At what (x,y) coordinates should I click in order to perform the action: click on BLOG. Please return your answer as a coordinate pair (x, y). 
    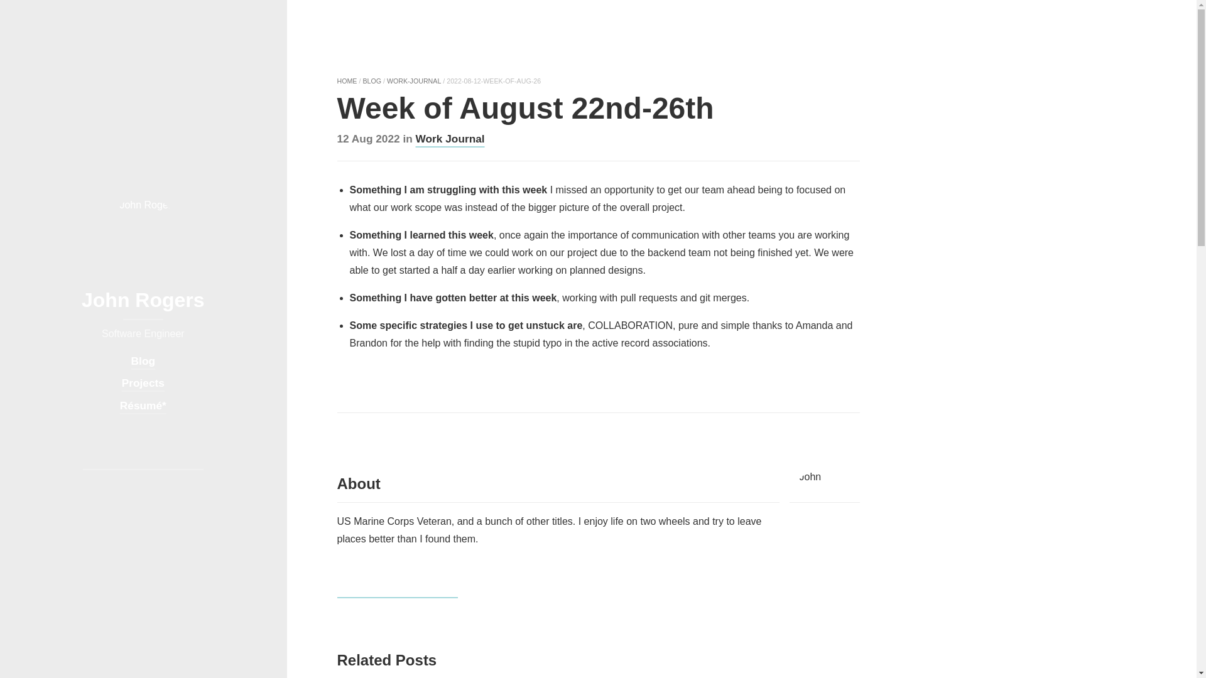
    Looking at the image, I should click on (372, 81).